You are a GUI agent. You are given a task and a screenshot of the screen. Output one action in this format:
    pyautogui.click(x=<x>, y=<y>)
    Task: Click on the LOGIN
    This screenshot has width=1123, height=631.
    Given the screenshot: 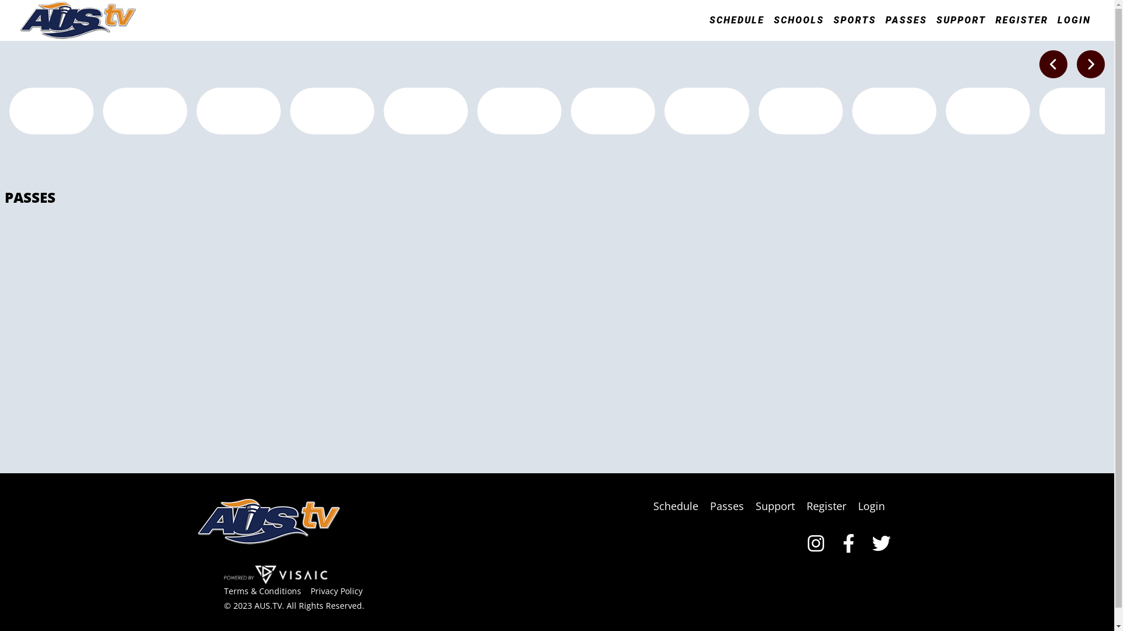 What is the action you would take?
    pyautogui.click(x=1083, y=20)
    